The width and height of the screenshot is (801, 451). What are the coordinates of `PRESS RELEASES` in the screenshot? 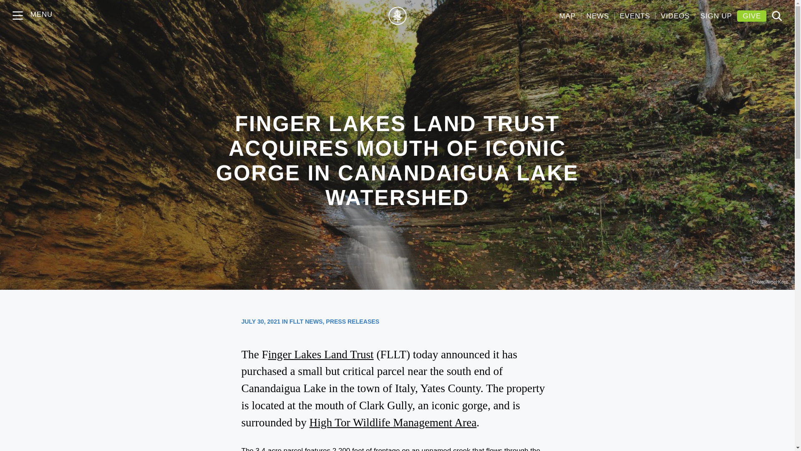 It's located at (352, 322).